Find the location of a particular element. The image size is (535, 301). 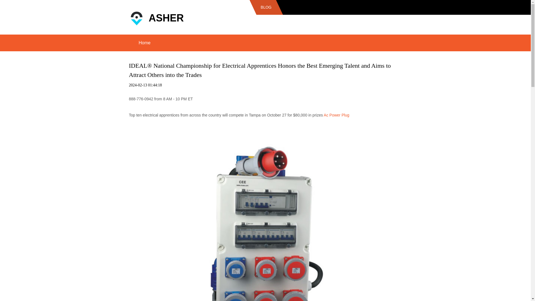

Home is located at coordinates (144, 43).